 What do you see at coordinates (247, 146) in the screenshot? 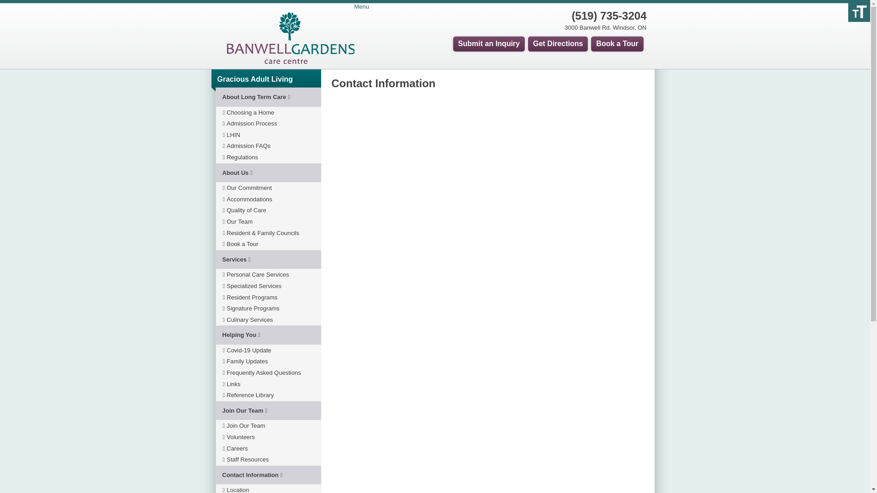
I see `Admission FAQs` at bounding box center [247, 146].